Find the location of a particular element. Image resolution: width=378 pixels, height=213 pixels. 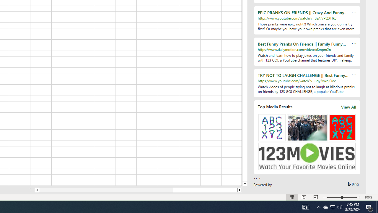

Zoom Out is located at coordinates (334, 197).